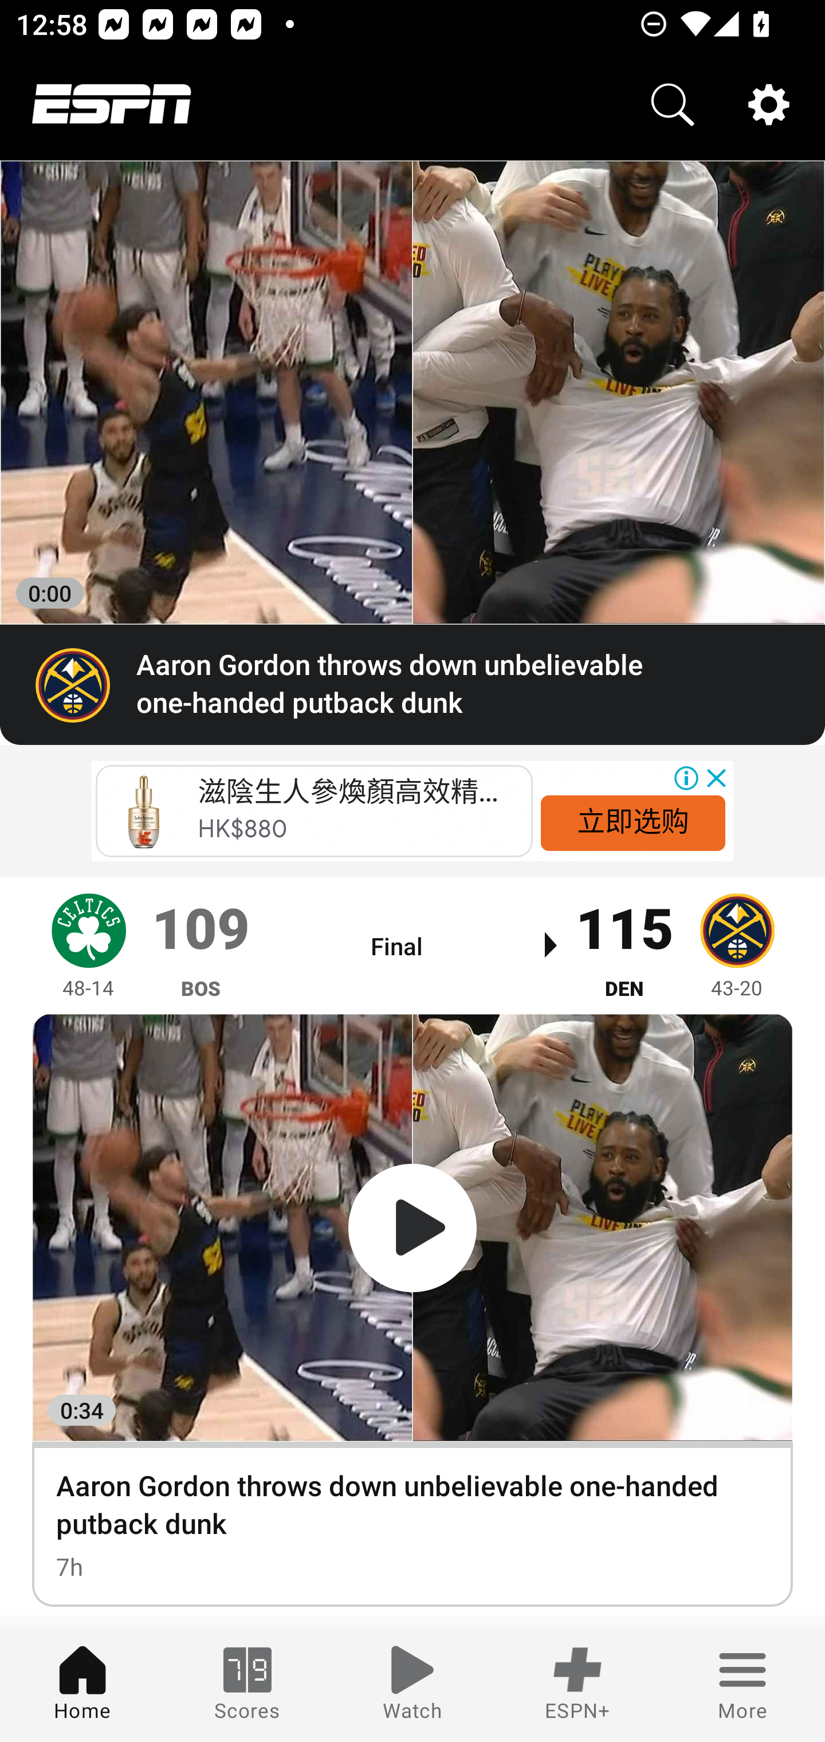  Describe the element at coordinates (243, 829) in the screenshot. I see `HK$880` at that location.